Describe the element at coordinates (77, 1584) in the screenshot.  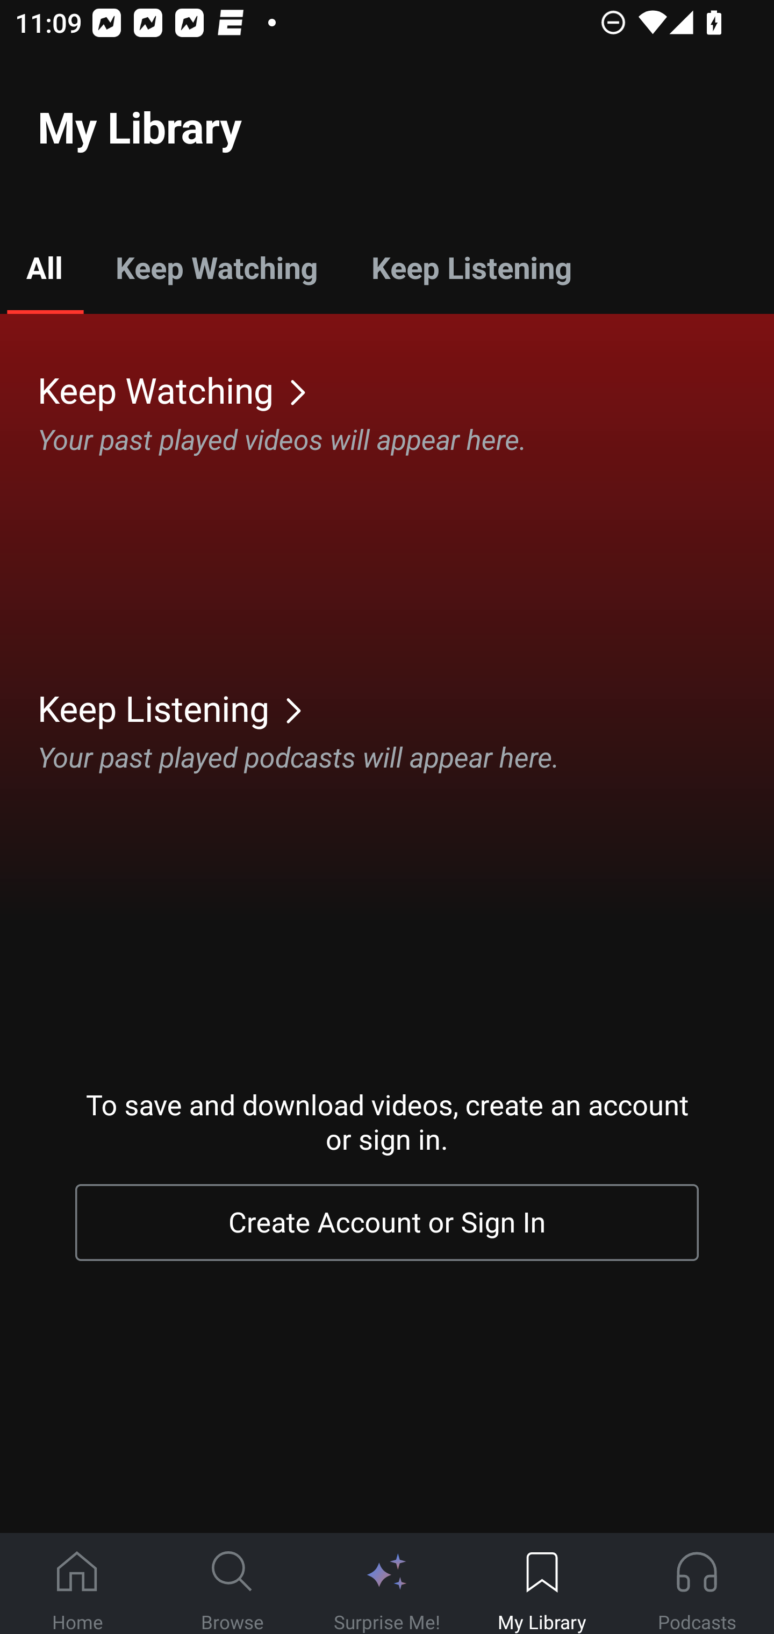
I see `Home` at that location.